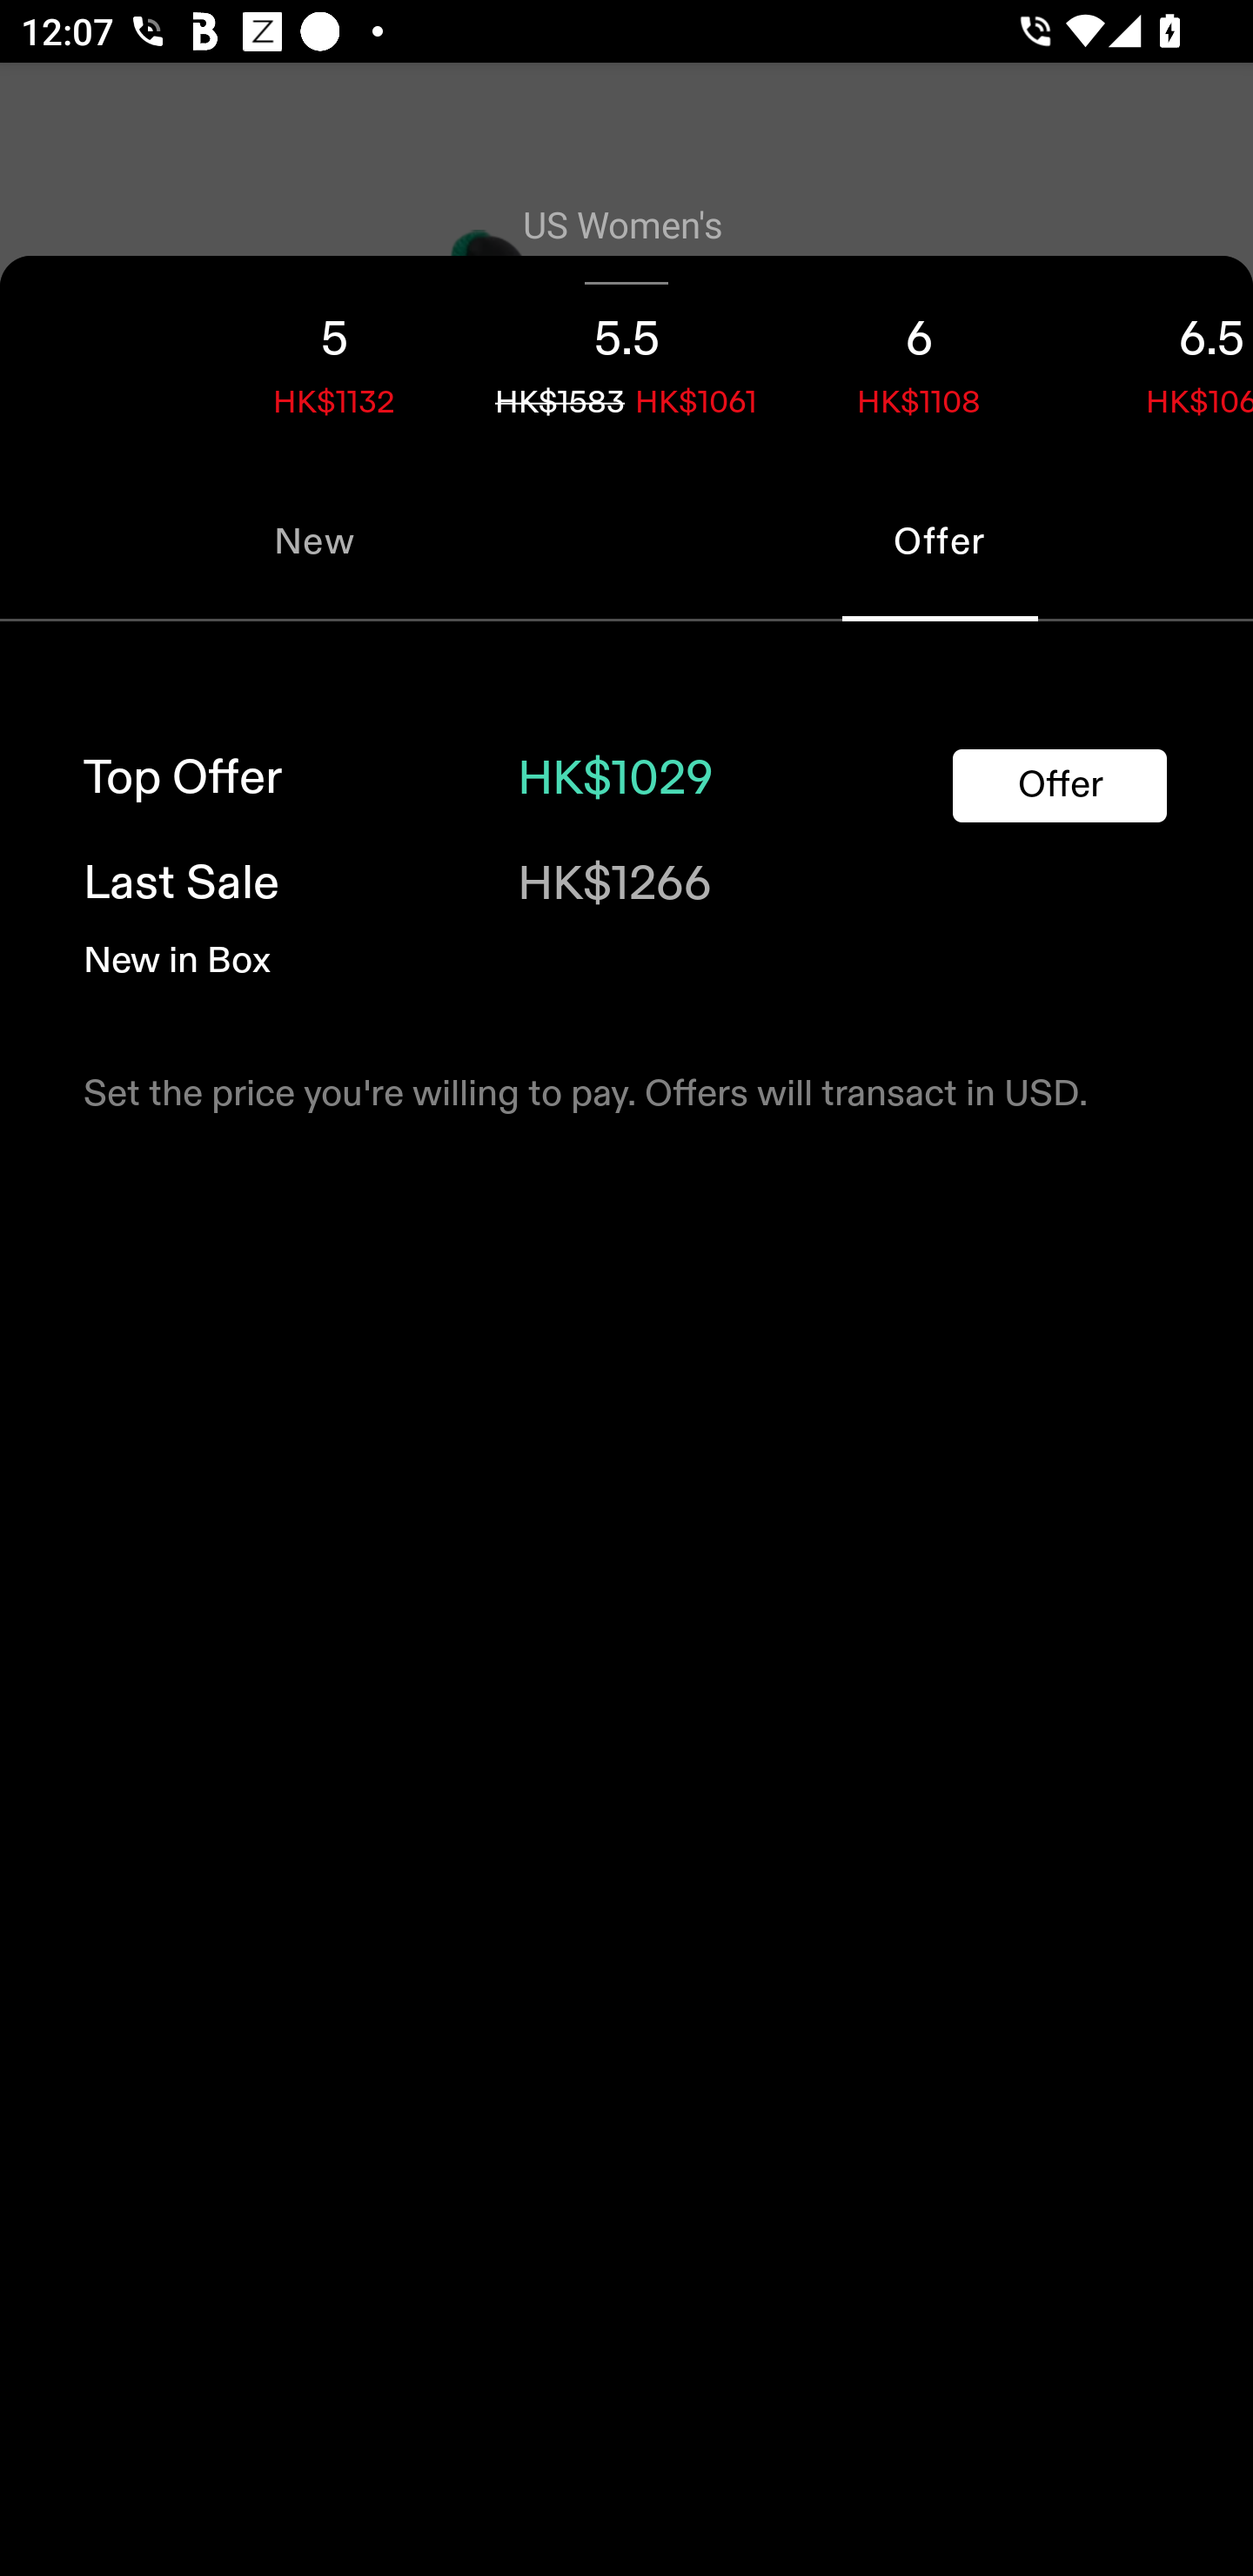 The width and height of the screenshot is (1253, 2576). What do you see at coordinates (1159, 359) in the screenshot?
I see `6.5 HK$1068` at bounding box center [1159, 359].